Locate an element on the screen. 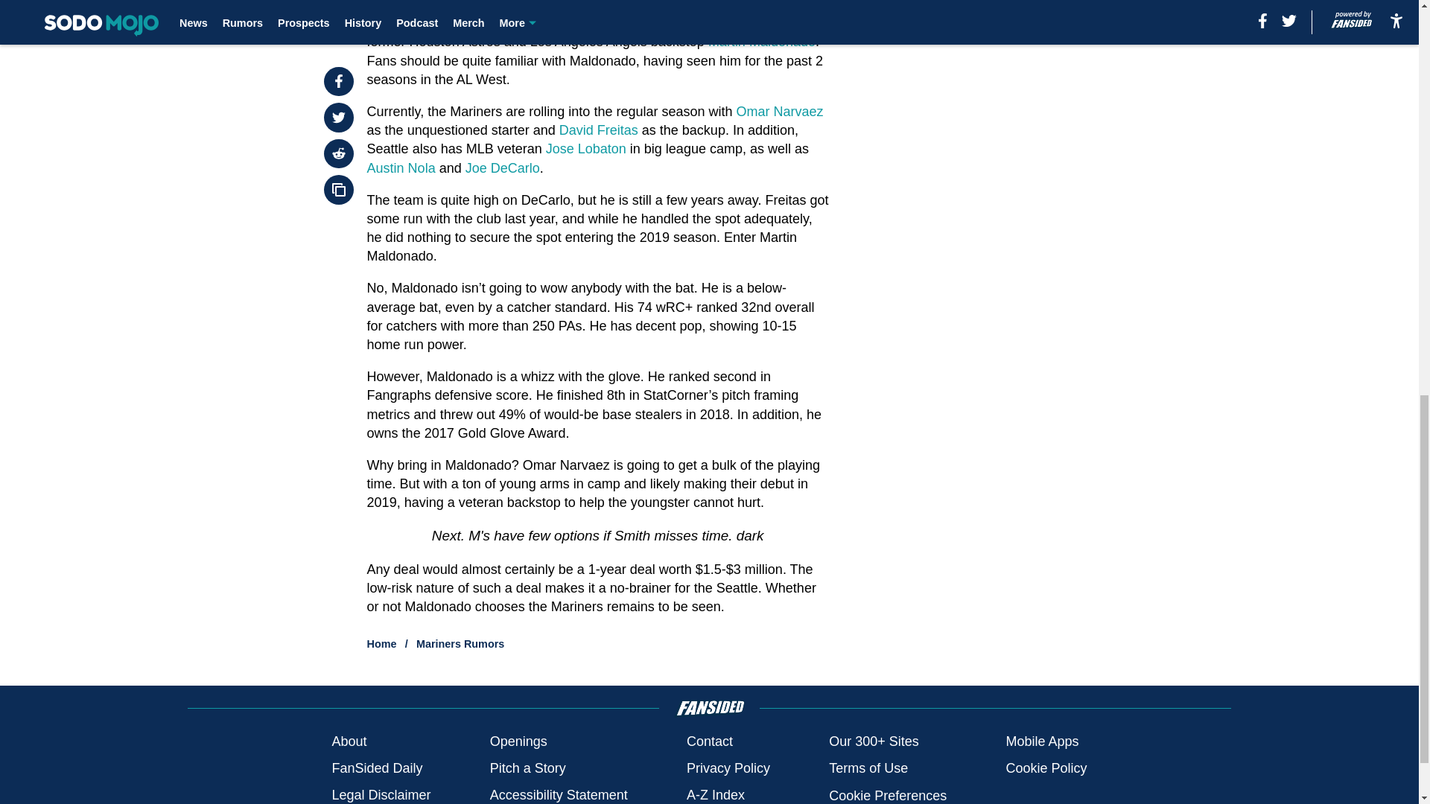 The width and height of the screenshot is (1430, 804). Mariners Rumors is located at coordinates (460, 643).